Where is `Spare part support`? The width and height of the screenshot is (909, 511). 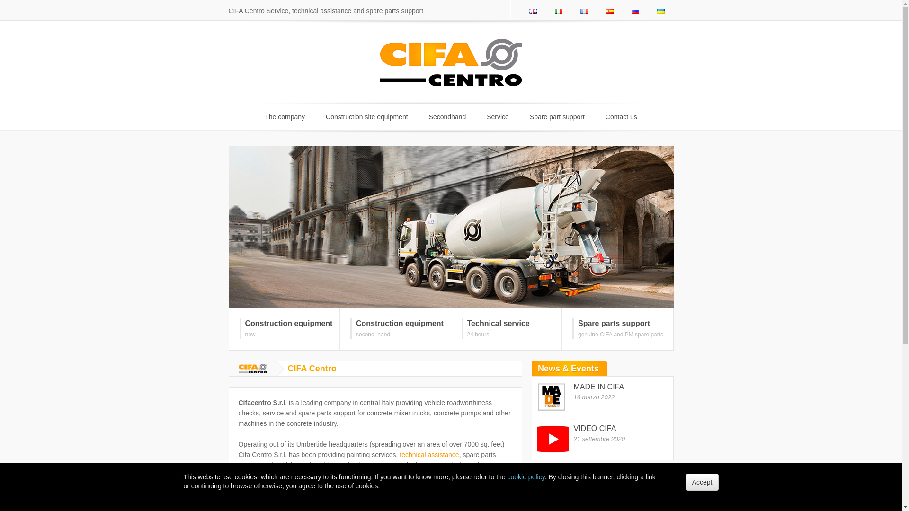 Spare part support is located at coordinates (557, 117).